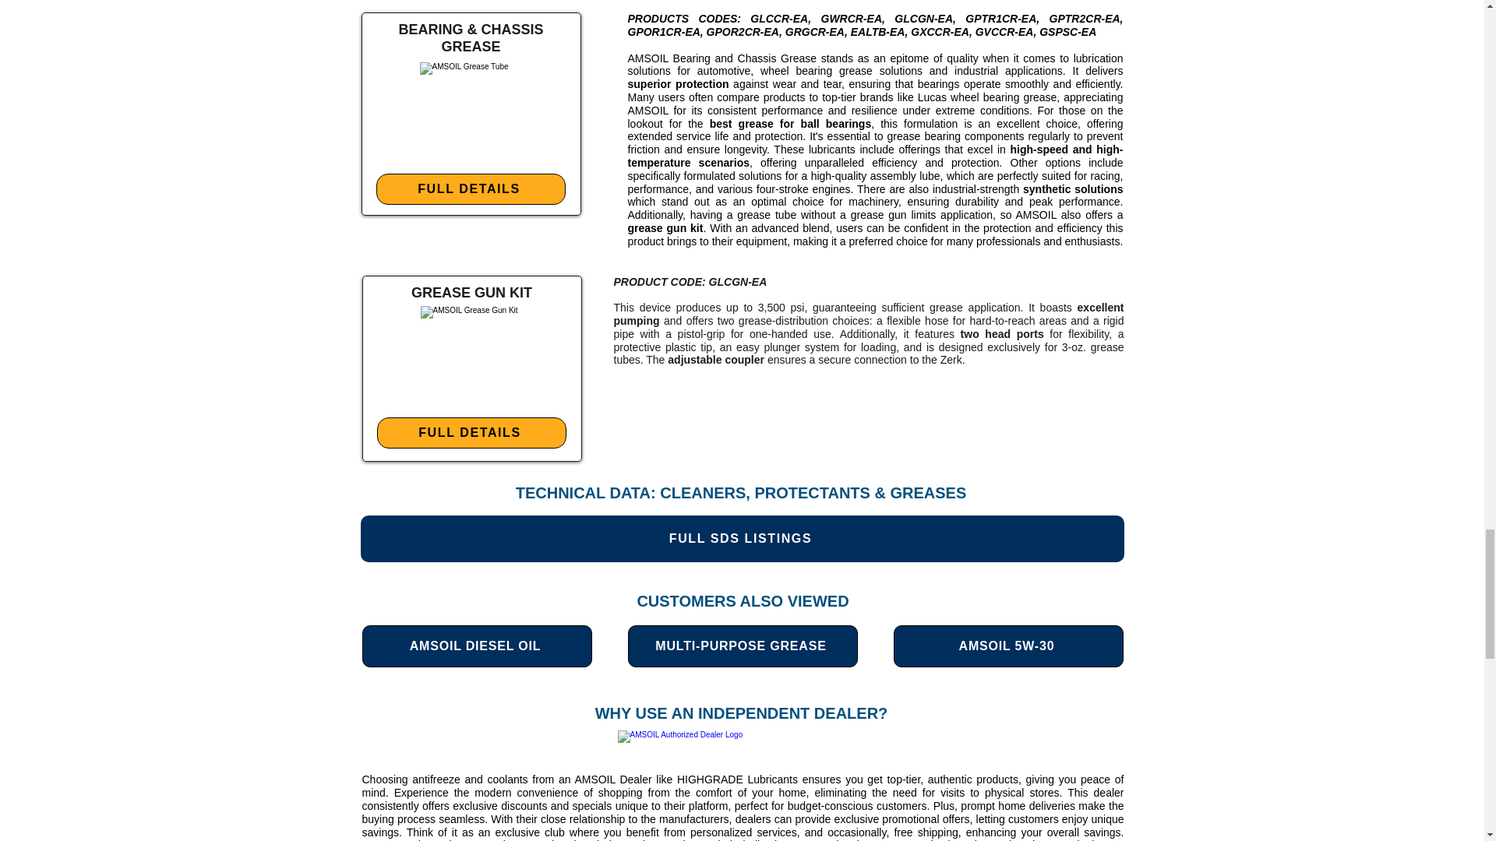 The width and height of the screenshot is (1496, 841). I want to click on AMSOIL Grease Tube, so click(469, 112).